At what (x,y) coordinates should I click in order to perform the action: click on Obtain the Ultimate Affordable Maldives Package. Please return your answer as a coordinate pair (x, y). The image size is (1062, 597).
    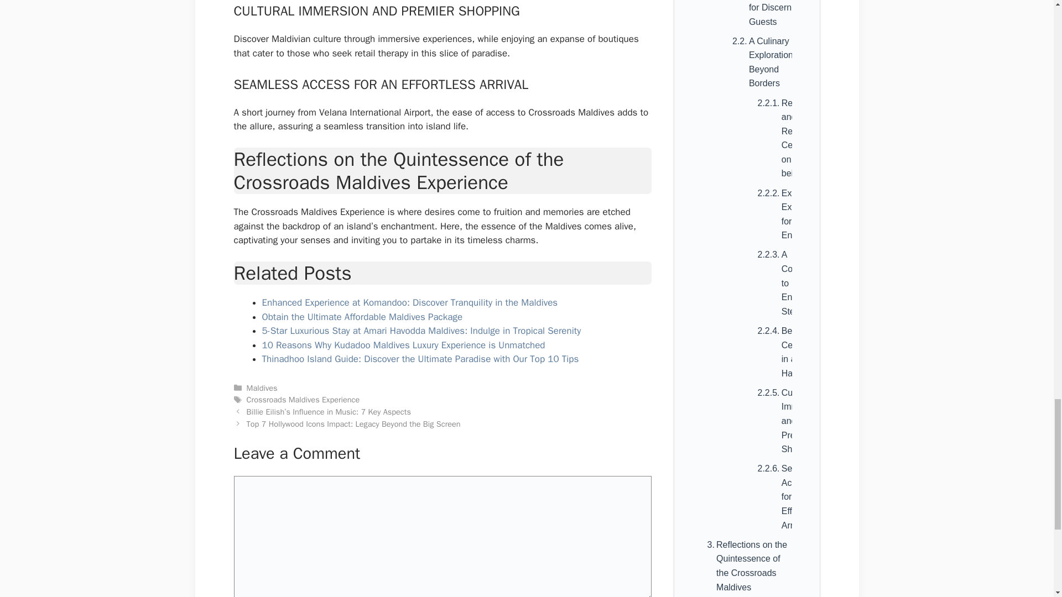
    Looking at the image, I should click on (363, 317).